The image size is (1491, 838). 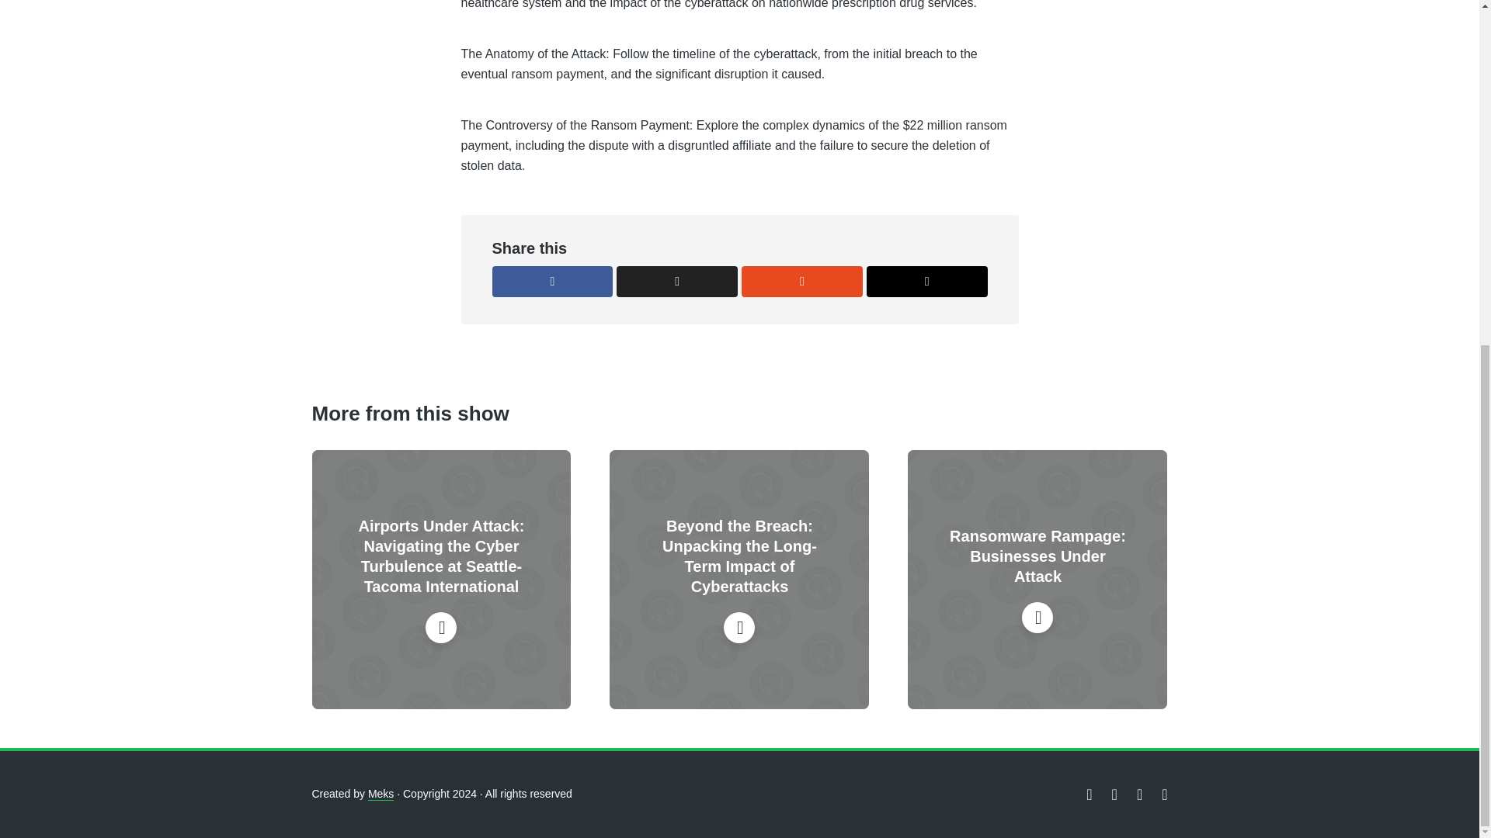 I want to click on Ransomware Rampage: Businesses Under Attack, so click(x=1037, y=556).